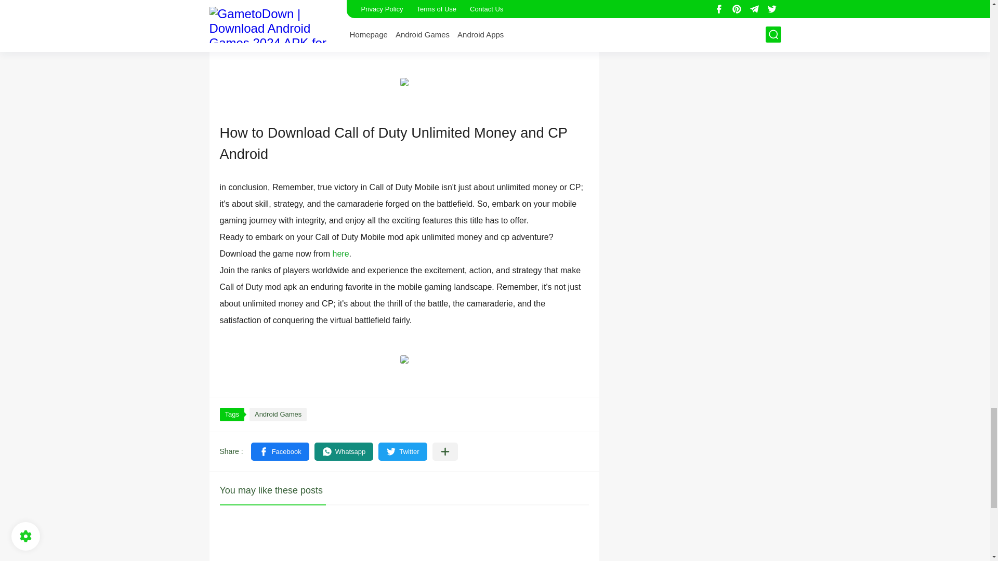 The width and height of the screenshot is (998, 561). I want to click on here, so click(341, 253).